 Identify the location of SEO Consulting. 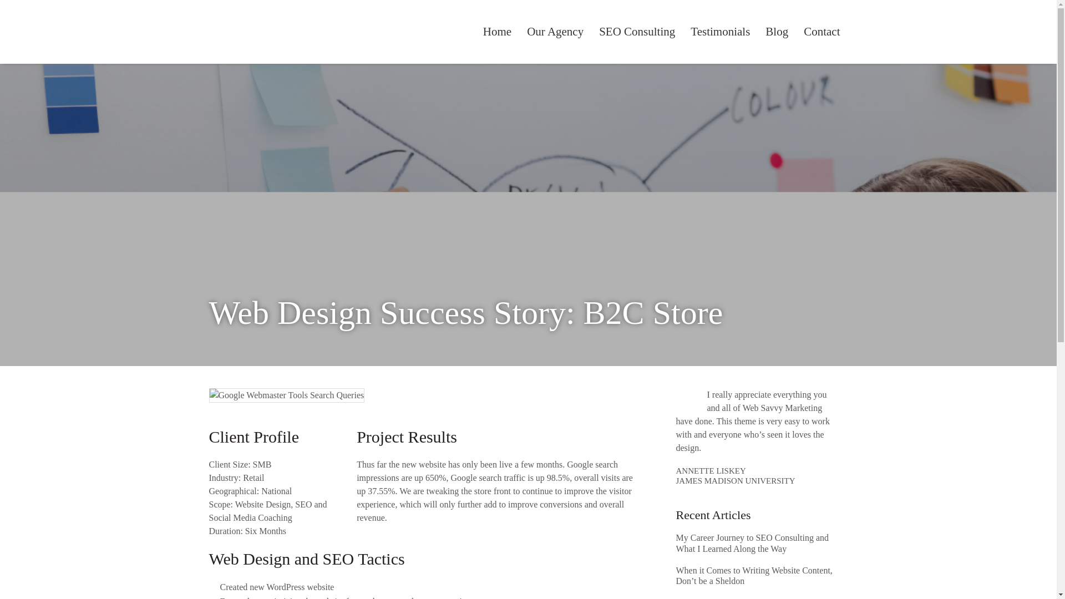
(637, 32).